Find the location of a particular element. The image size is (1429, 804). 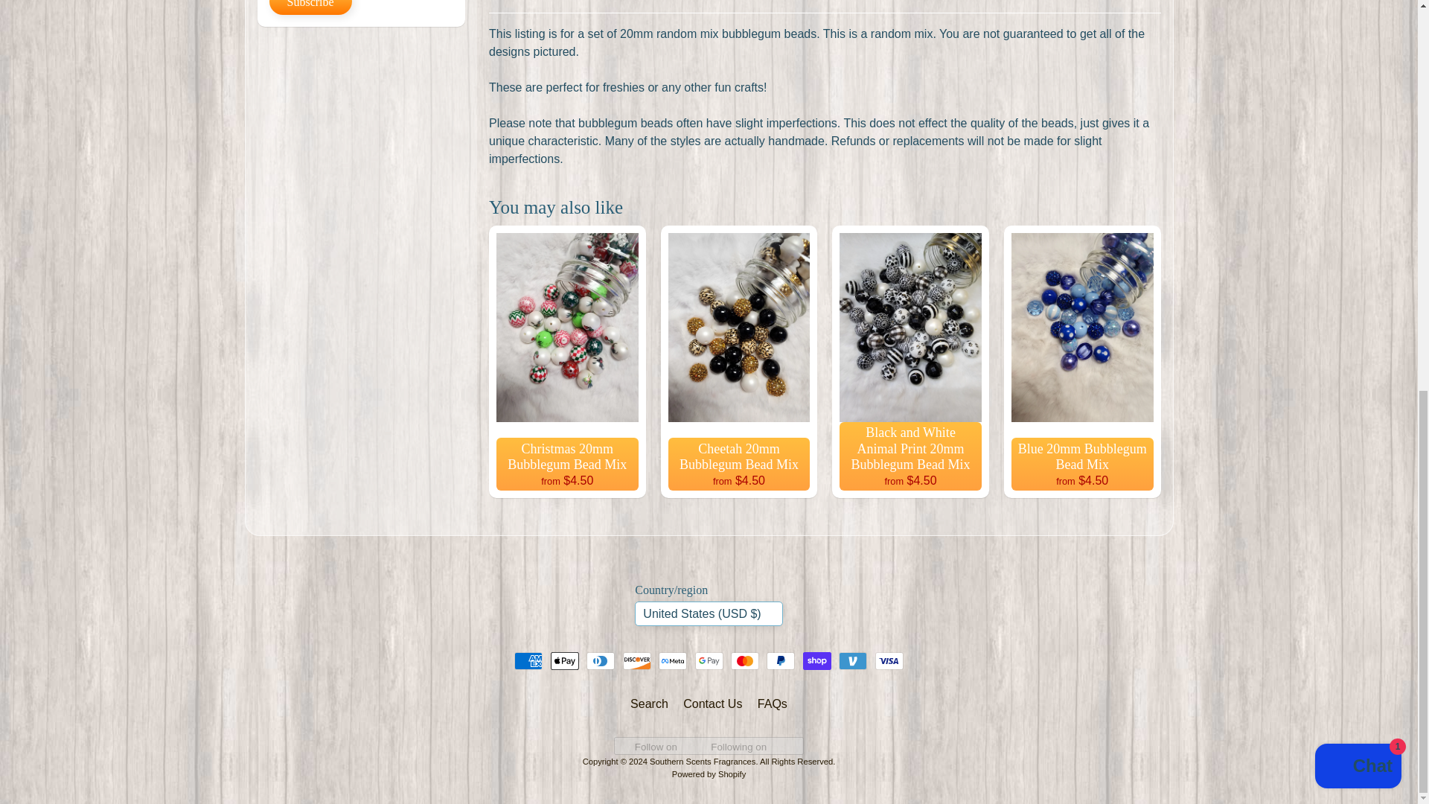

Visa is located at coordinates (889, 660).